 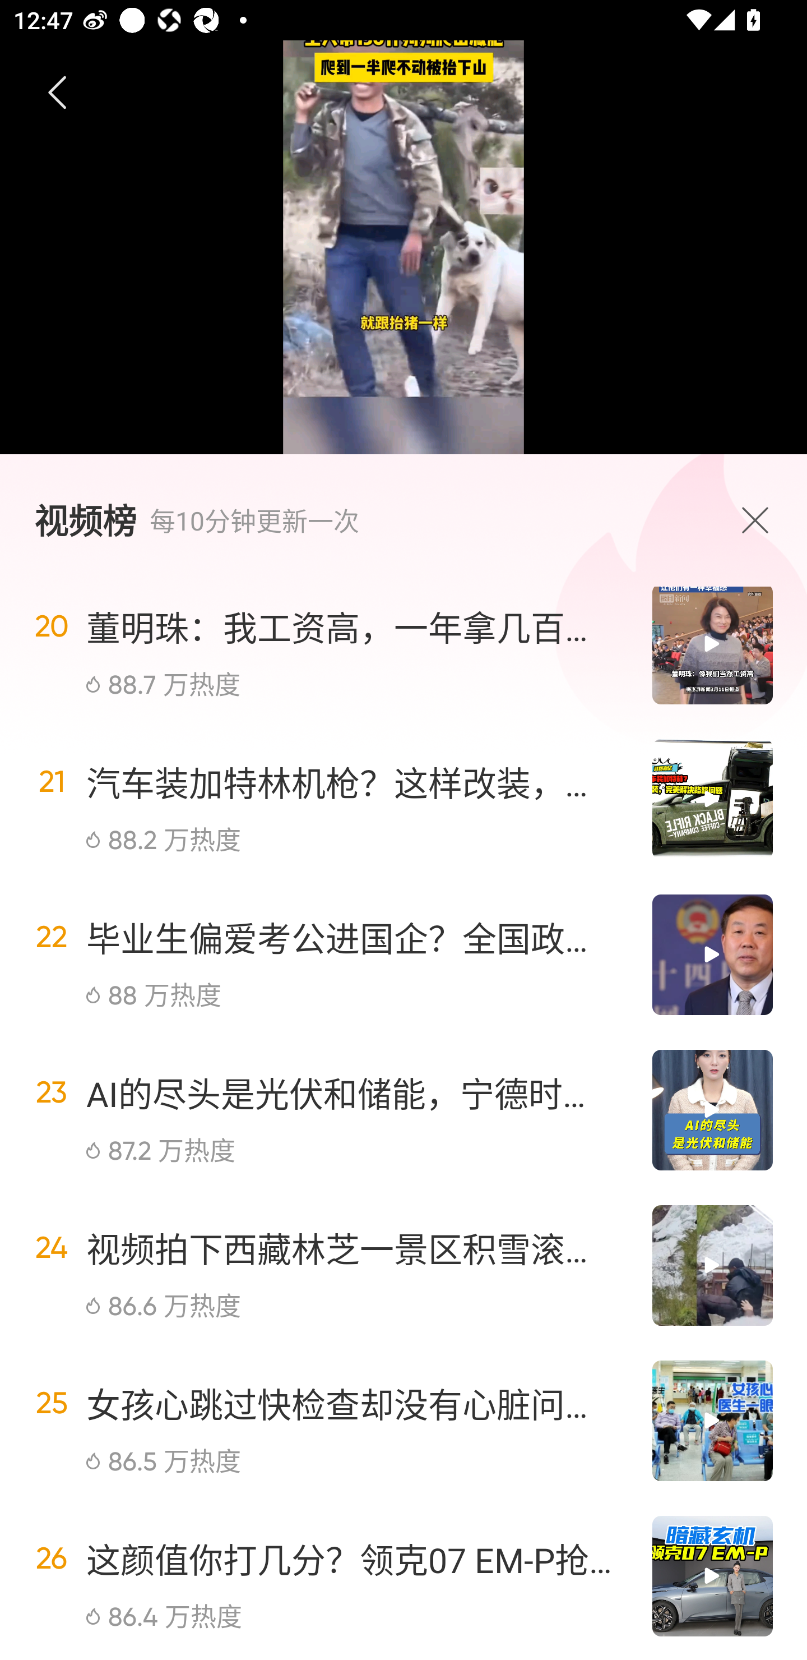 What do you see at coordinates (403, 799) in the screenshot?
I see `21 汽车装加特林机枪？这样改装，完美解决路怒问题 88.2 万热度` at bounding box center [403, 799].